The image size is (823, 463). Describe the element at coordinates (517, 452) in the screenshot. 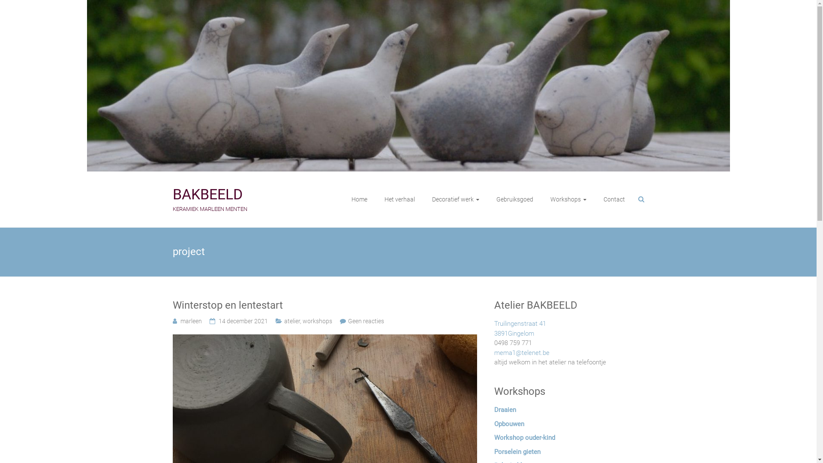

I see `Porselein gieten` at that location.